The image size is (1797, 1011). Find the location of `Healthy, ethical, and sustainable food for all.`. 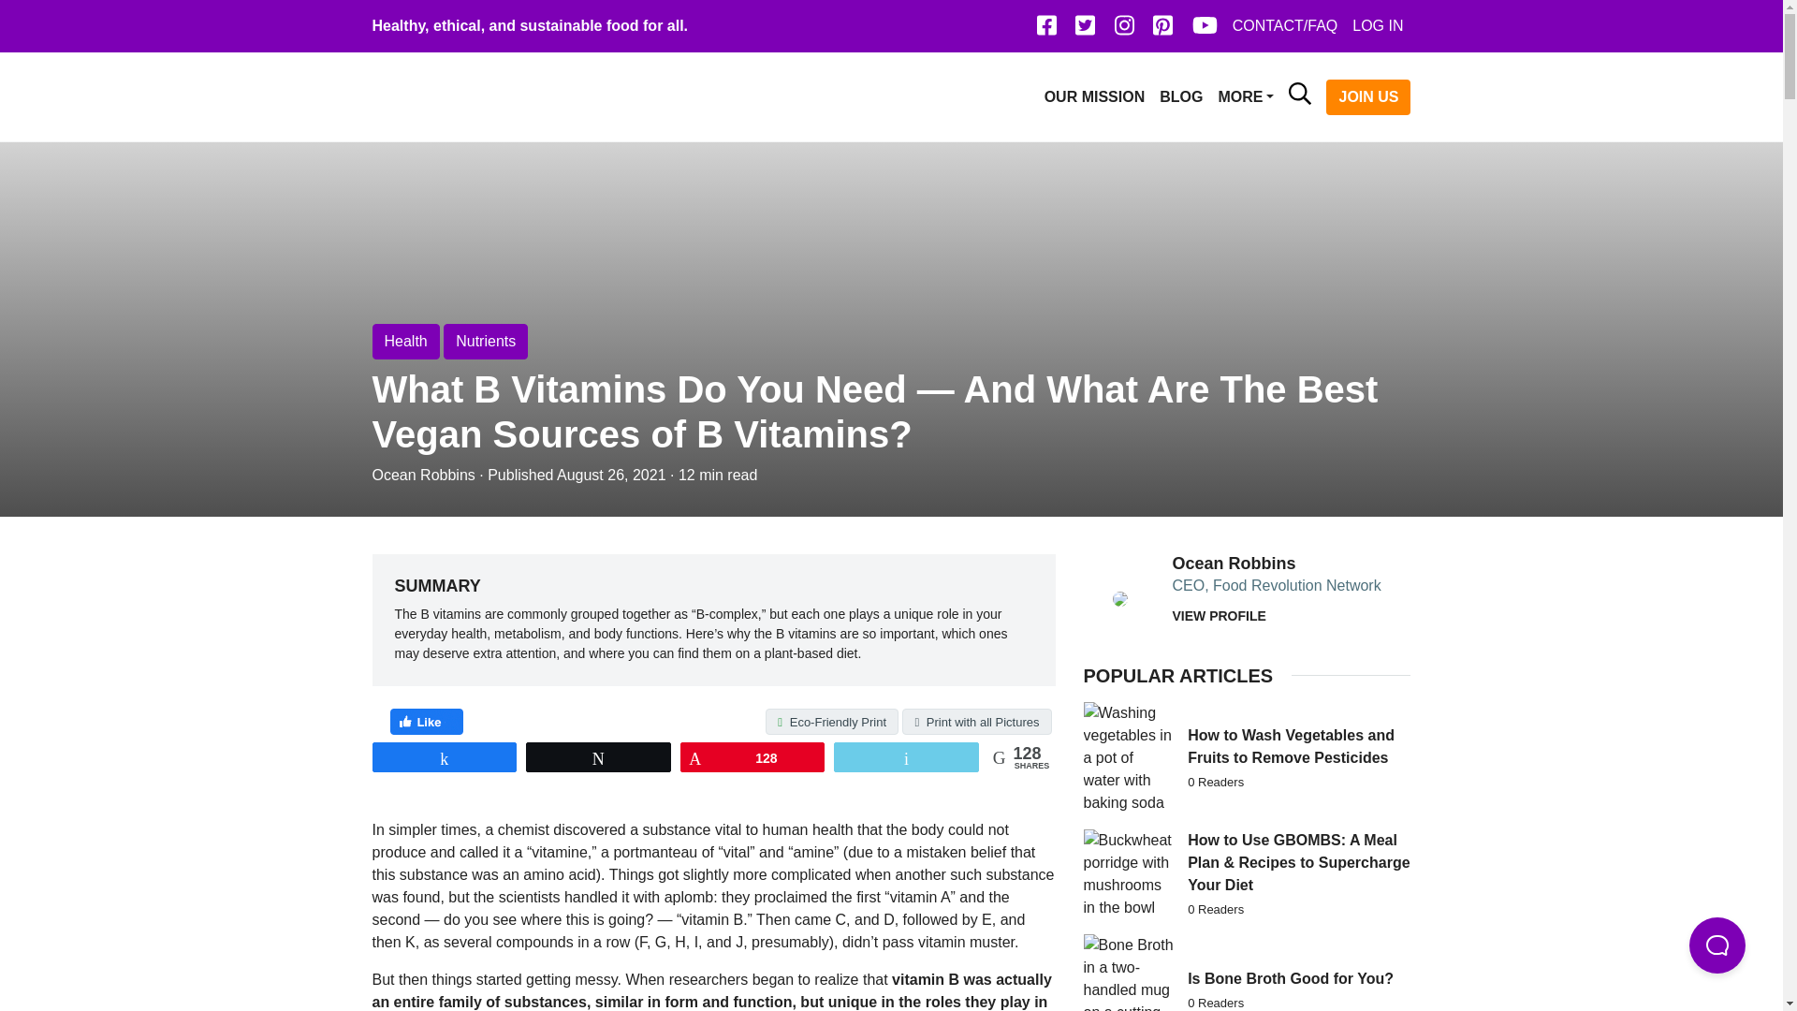

Healthy, ethical, and sustainable food for all. is located at coordinates (530, 25).